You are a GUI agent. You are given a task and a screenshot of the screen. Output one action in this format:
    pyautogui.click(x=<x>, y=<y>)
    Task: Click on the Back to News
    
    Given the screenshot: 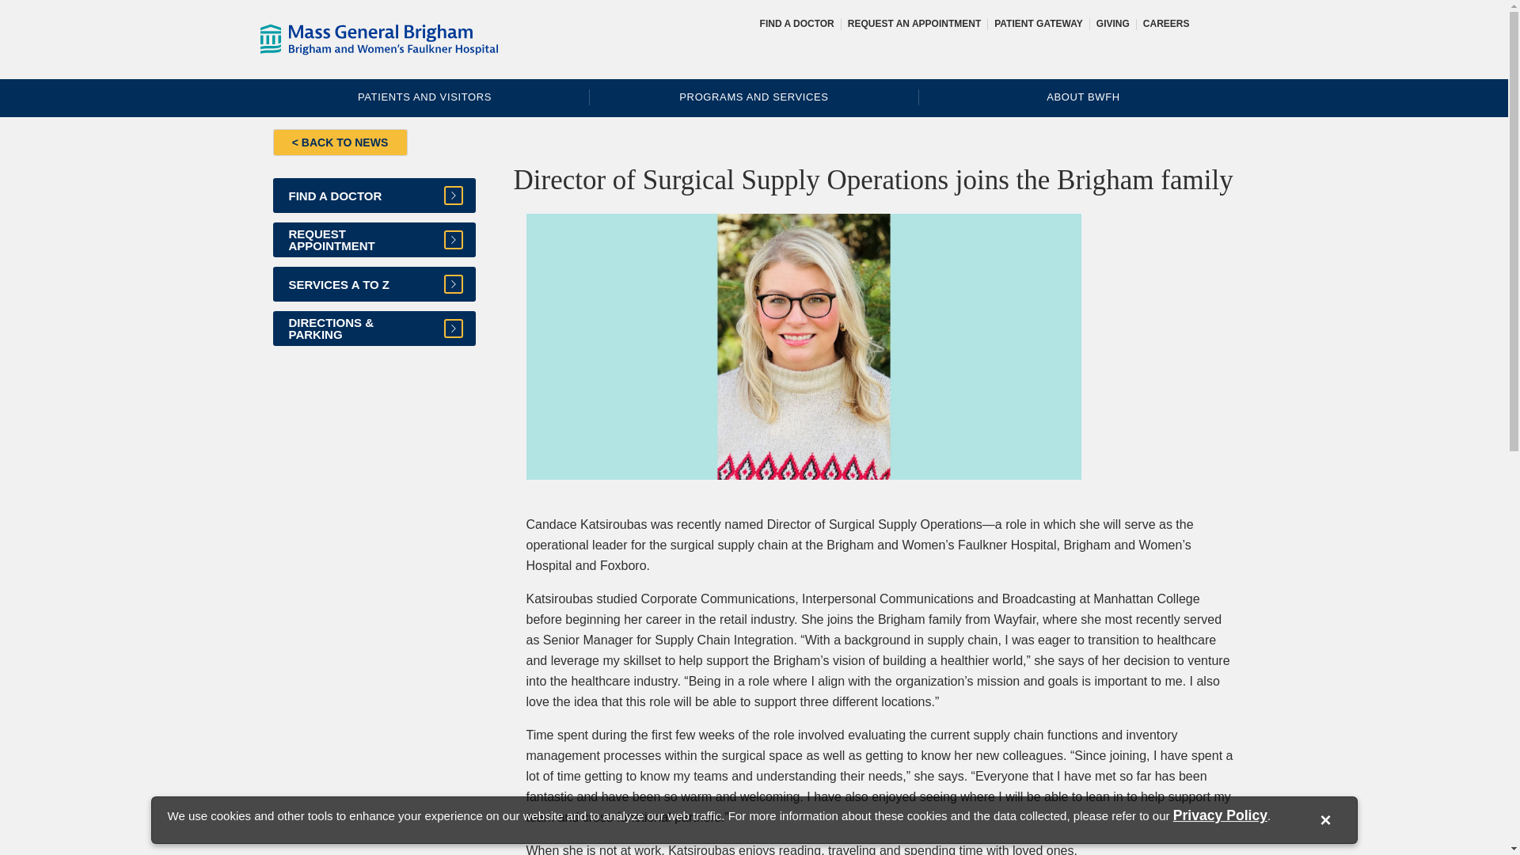 What is the action you would take?
    pyautogui.click(x=339, y=142)
    